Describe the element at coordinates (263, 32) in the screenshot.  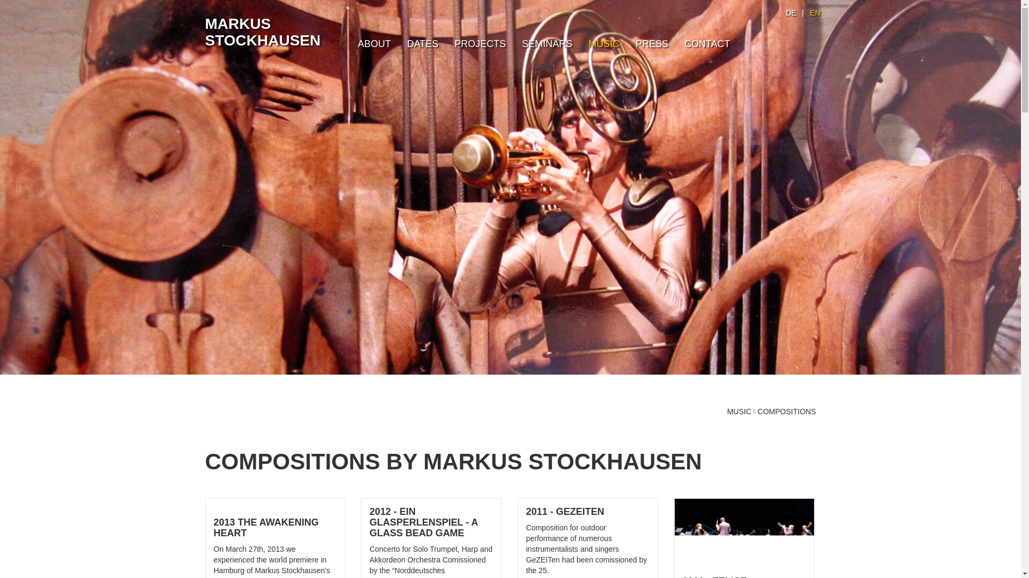
I see `MARKUS STOCKHAUSEN` at that location.